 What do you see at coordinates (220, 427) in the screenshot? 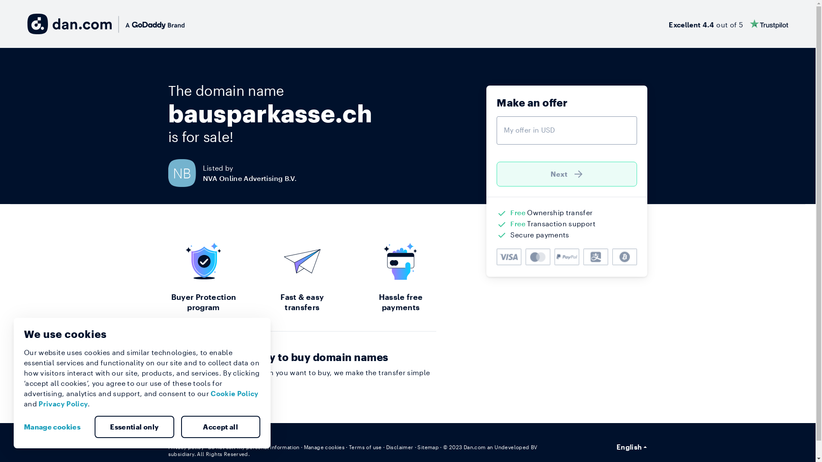
I see `Accept all` at bounding box center [220, 427].